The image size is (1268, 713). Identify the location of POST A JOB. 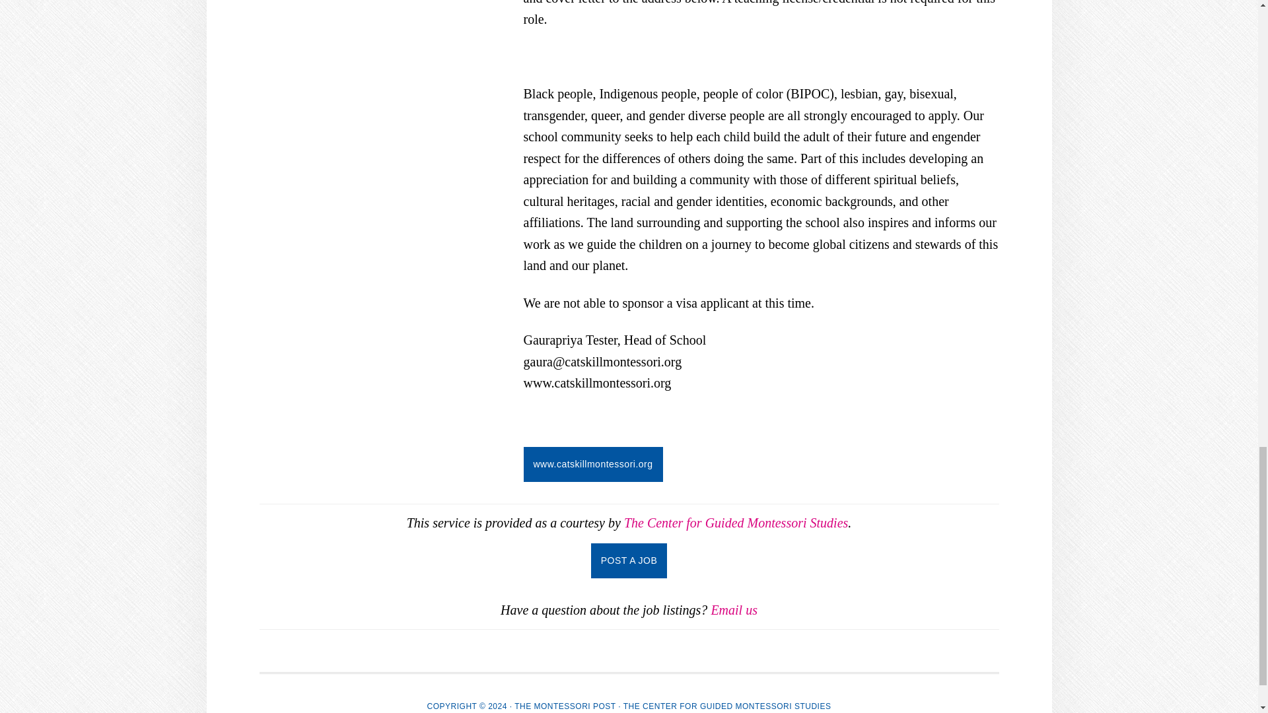
(629, 560).